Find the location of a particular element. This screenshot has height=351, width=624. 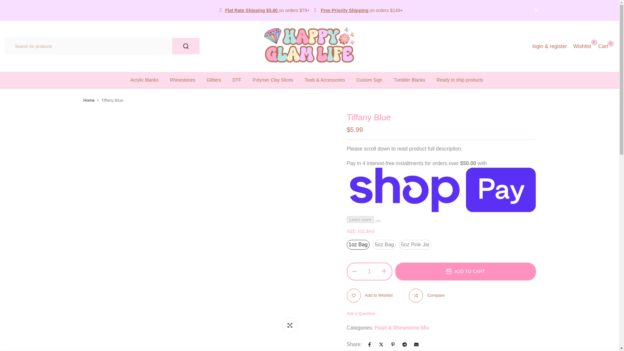

Tumbler Blanks is located at coordinates (273, 80).